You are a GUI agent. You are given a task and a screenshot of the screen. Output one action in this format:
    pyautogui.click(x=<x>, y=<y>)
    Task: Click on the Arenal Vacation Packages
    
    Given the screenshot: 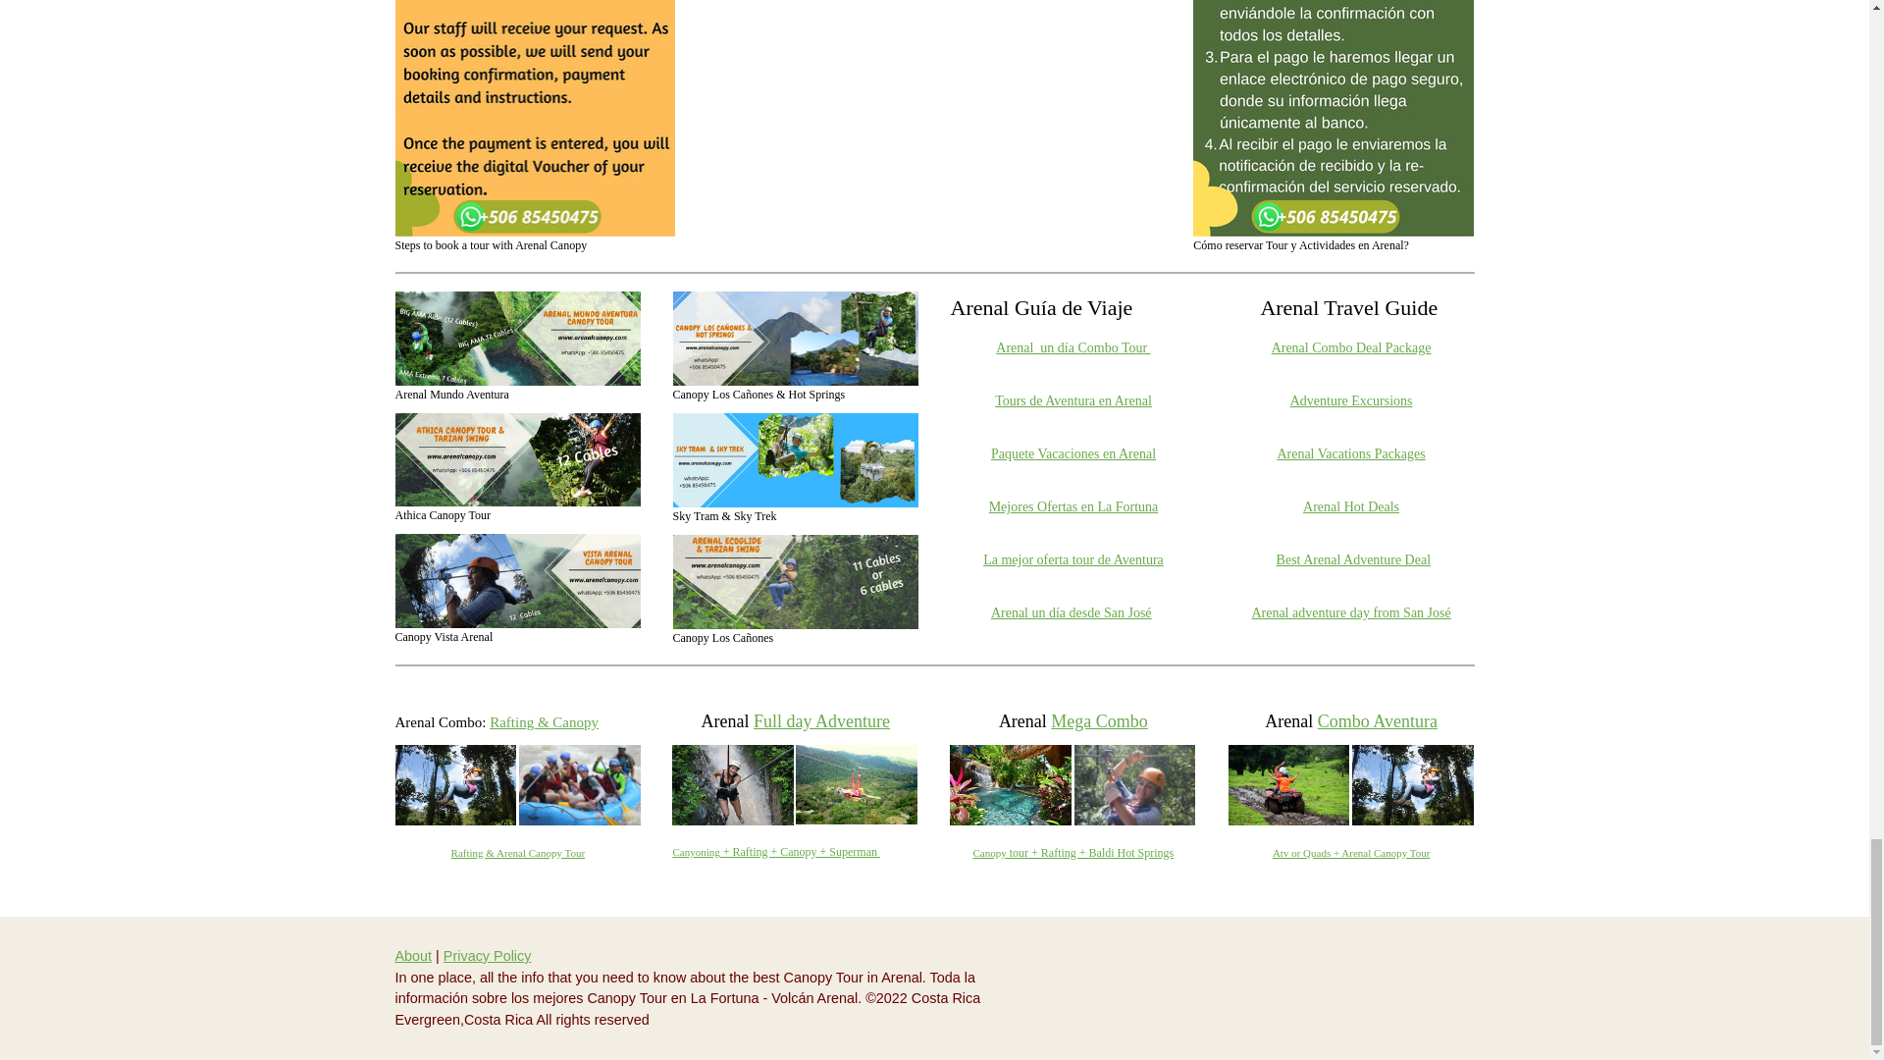 What is the action you would take?
    pyautogui.click(x=1350, y=451)
    